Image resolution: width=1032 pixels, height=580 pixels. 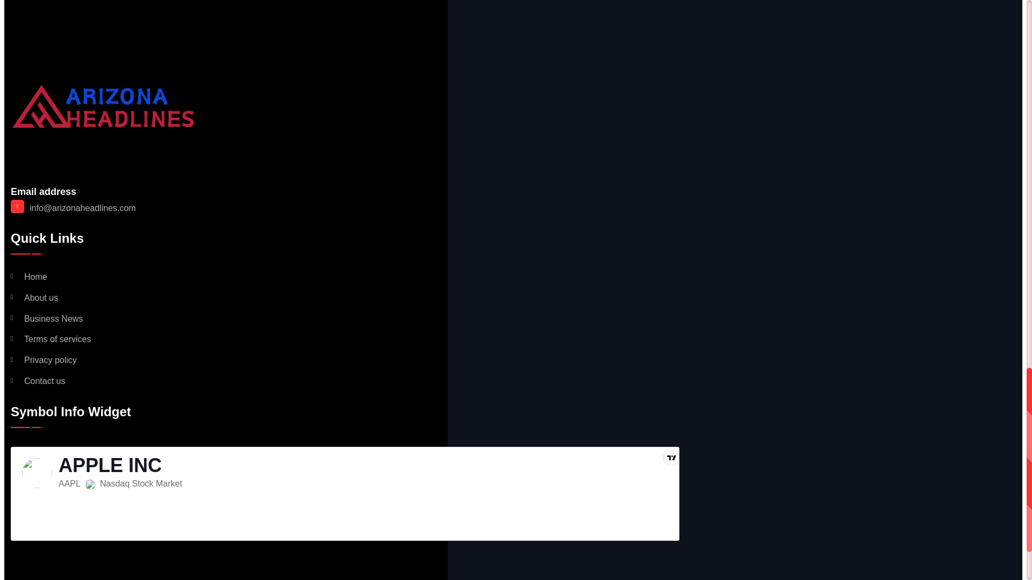 I want to click on Business News, so click(x=46, y=319).